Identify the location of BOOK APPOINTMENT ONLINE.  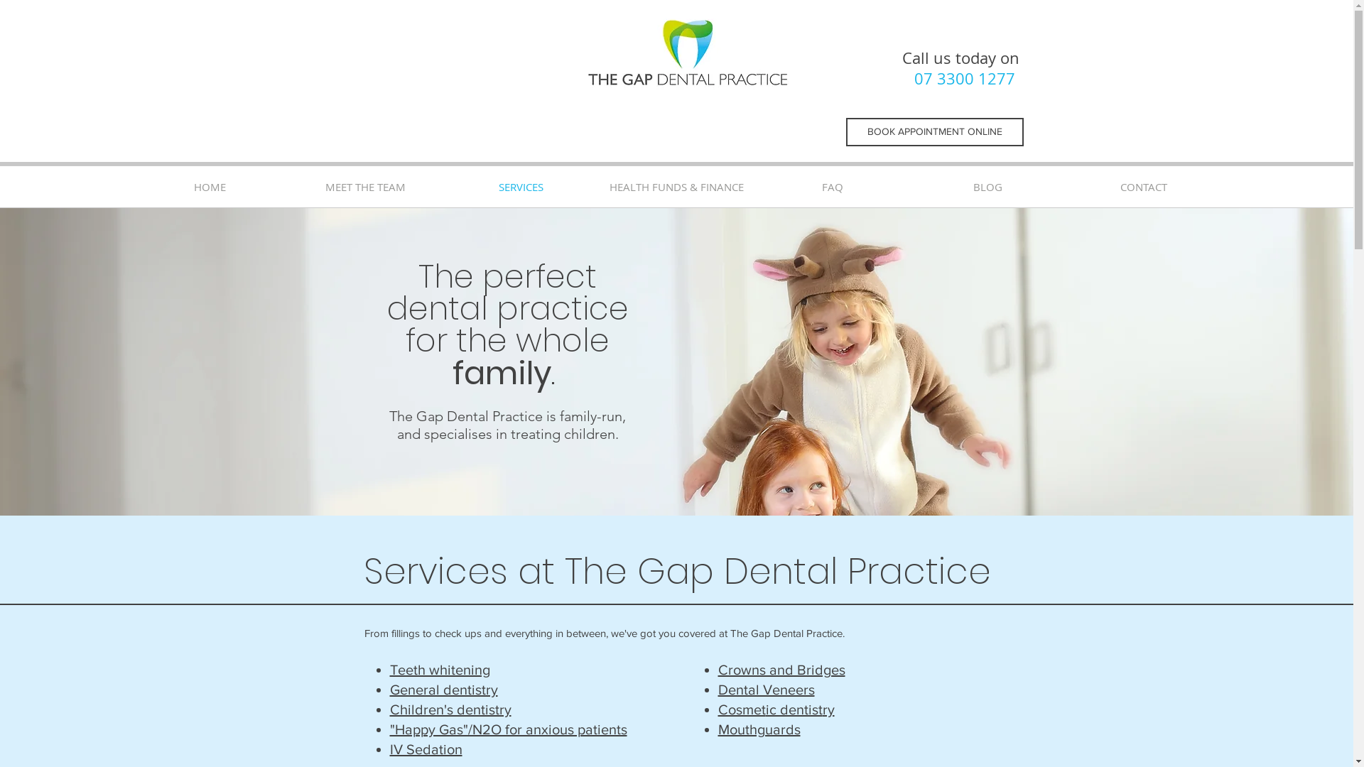
(934, 132).